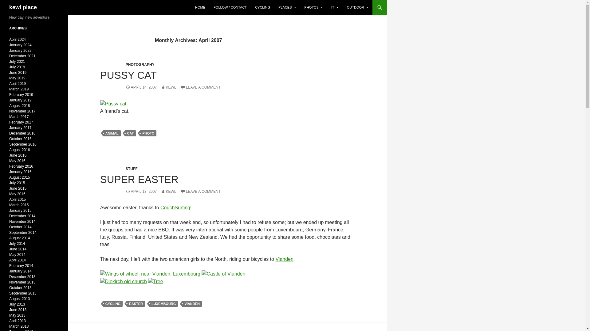 Image resolution: width=590 pixels, height=331 pixels. Describe the element at coordinates (124, 281) in the screenshot. I see `Diekirch old church` at that location.